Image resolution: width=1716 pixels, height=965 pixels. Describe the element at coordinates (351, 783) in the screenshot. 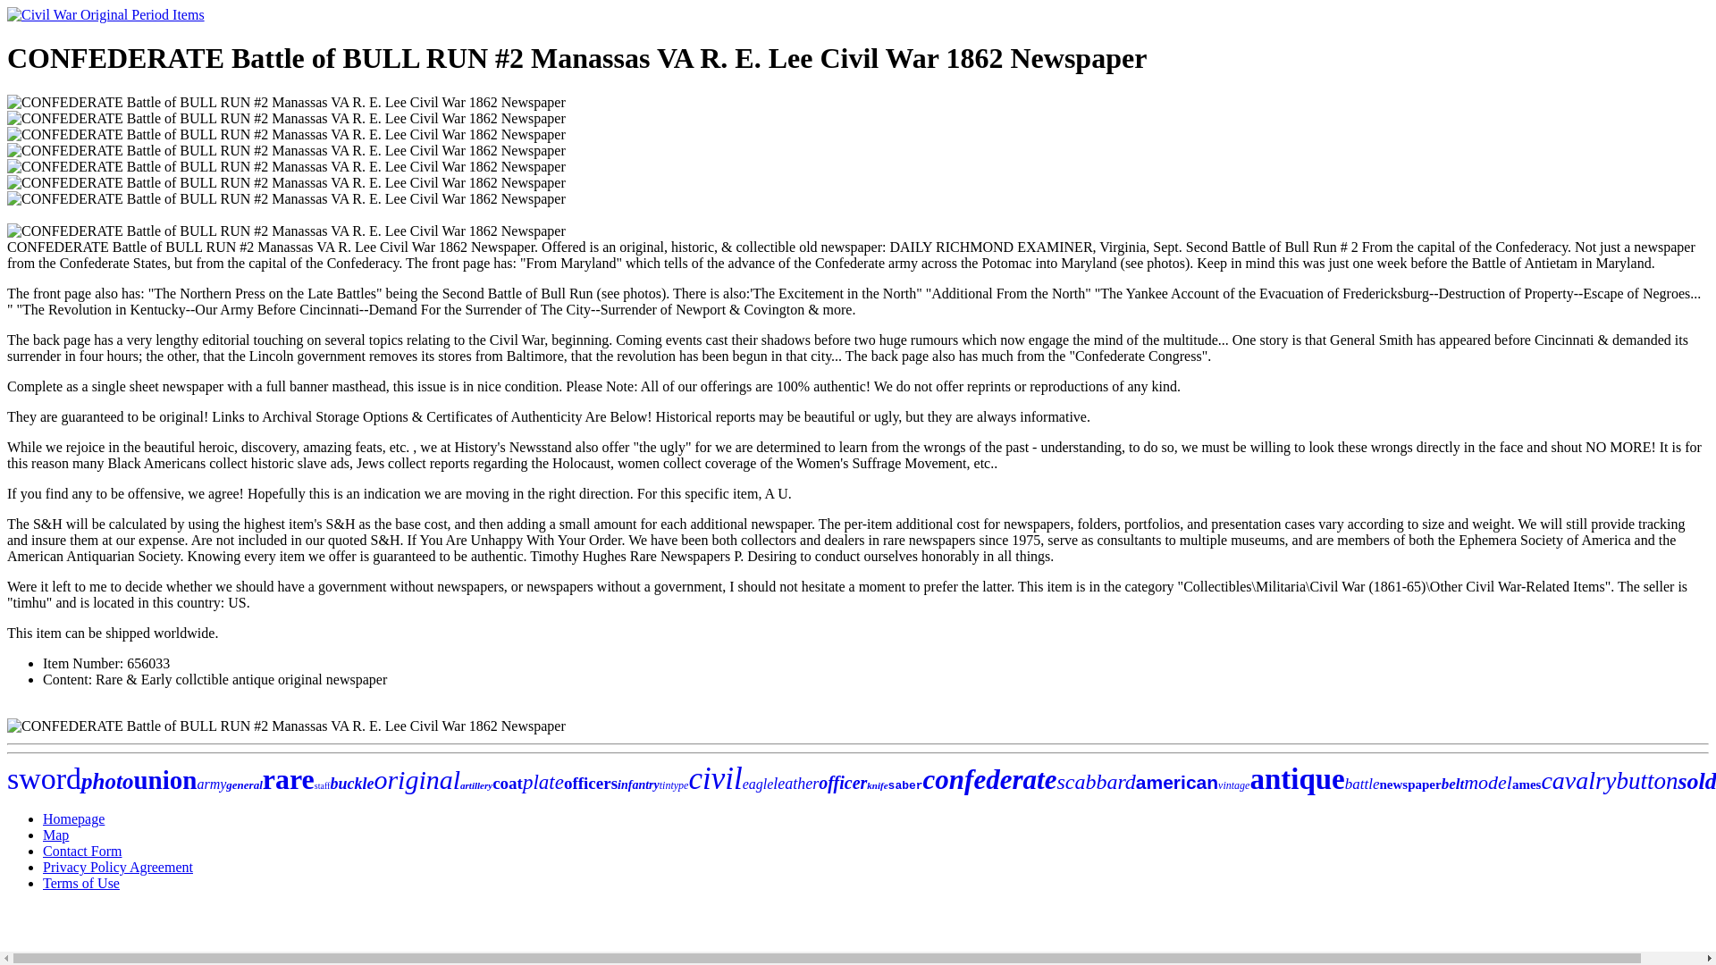

I see `buckle` at that location.